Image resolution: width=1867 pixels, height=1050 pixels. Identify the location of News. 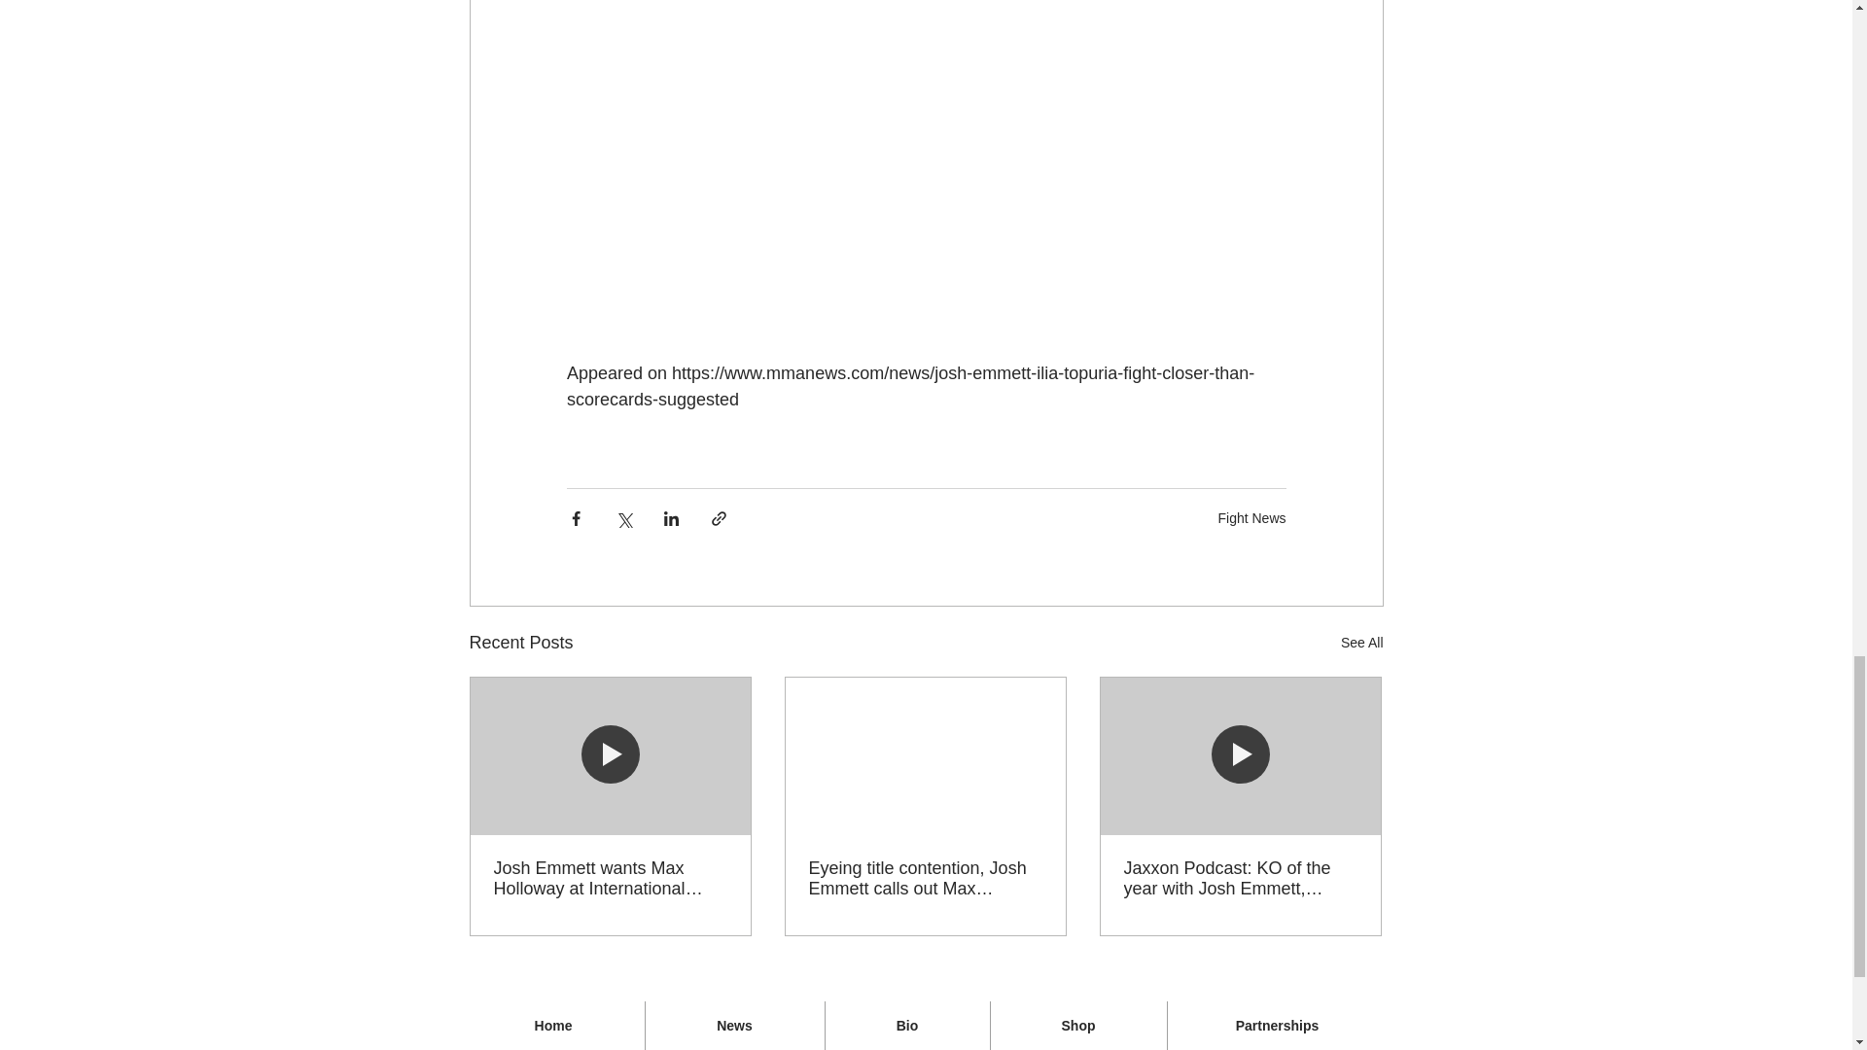
(735, 1026).